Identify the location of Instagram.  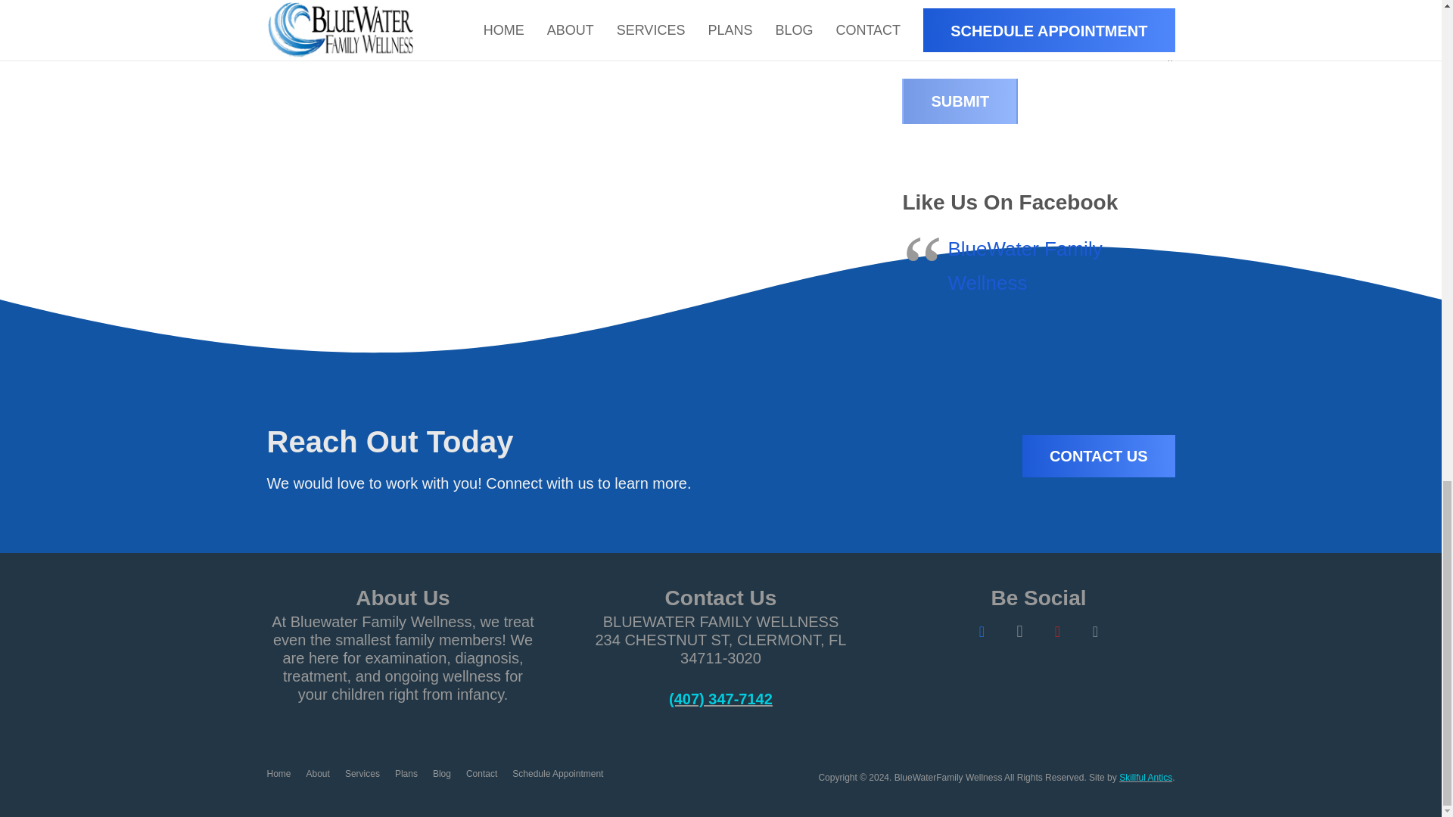
(1019, 631).